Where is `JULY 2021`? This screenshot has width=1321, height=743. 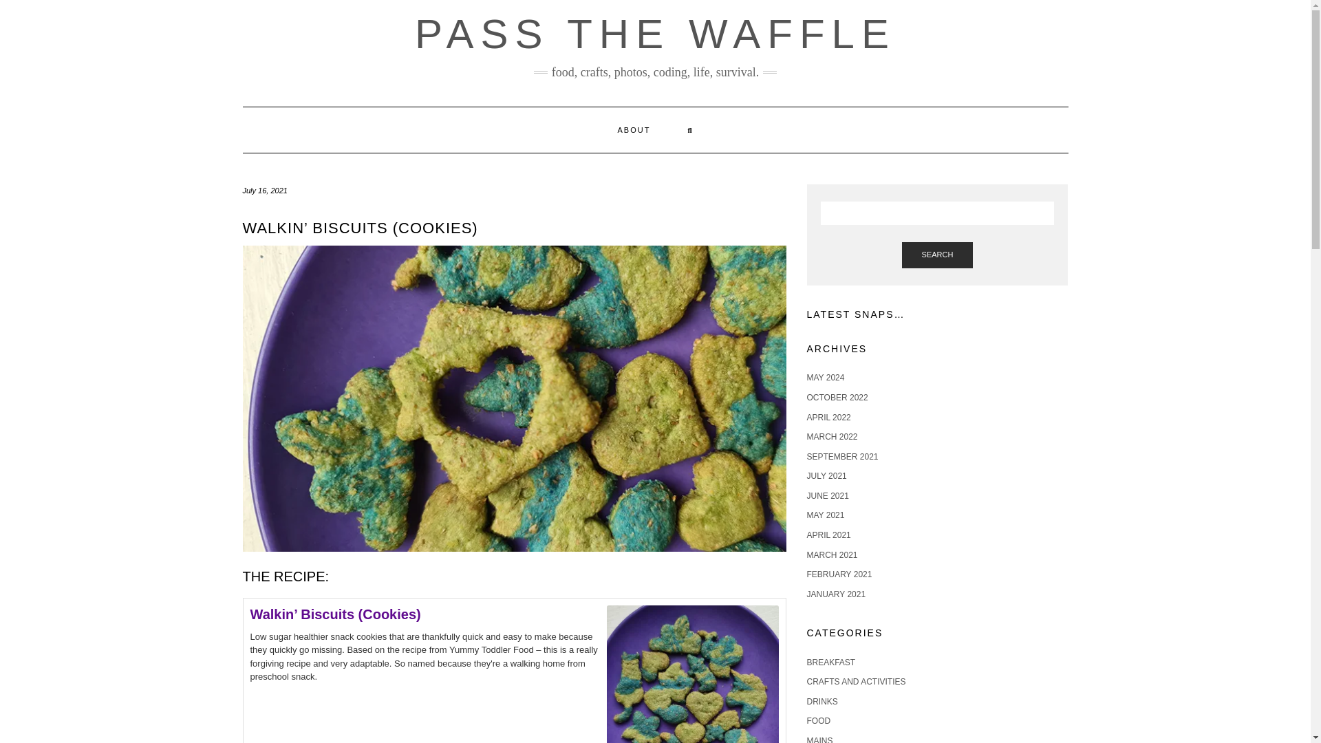 JULY 2021 is located at coordinates (826, 475).